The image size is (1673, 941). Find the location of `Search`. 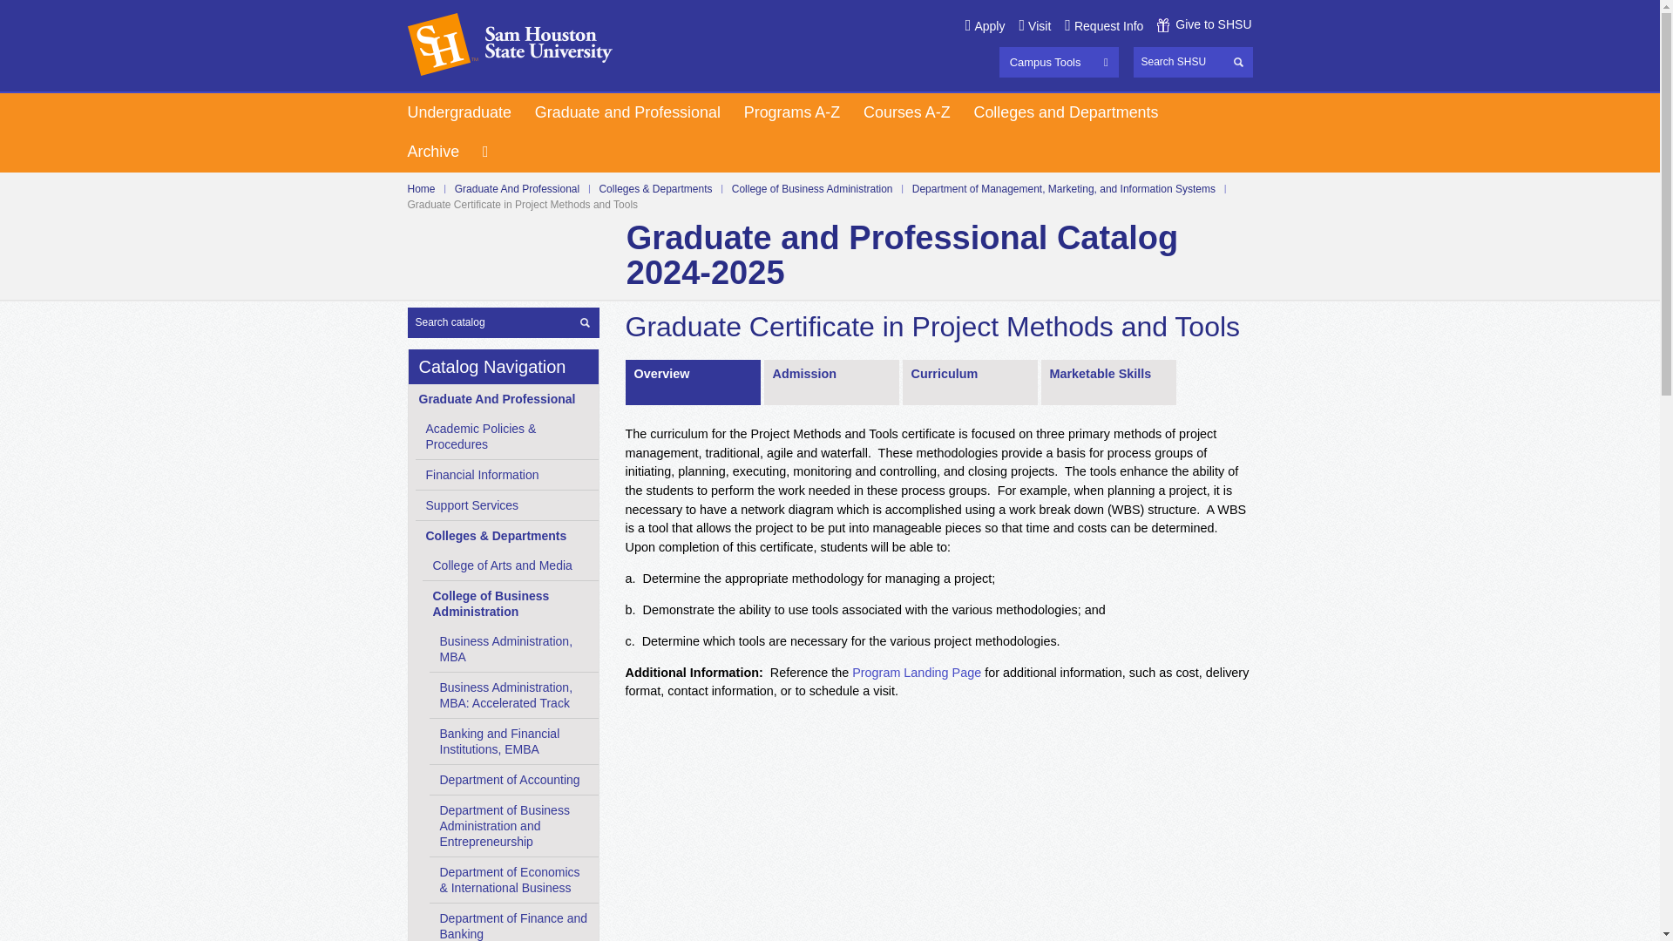

Search is located at coordinates (586, 321).